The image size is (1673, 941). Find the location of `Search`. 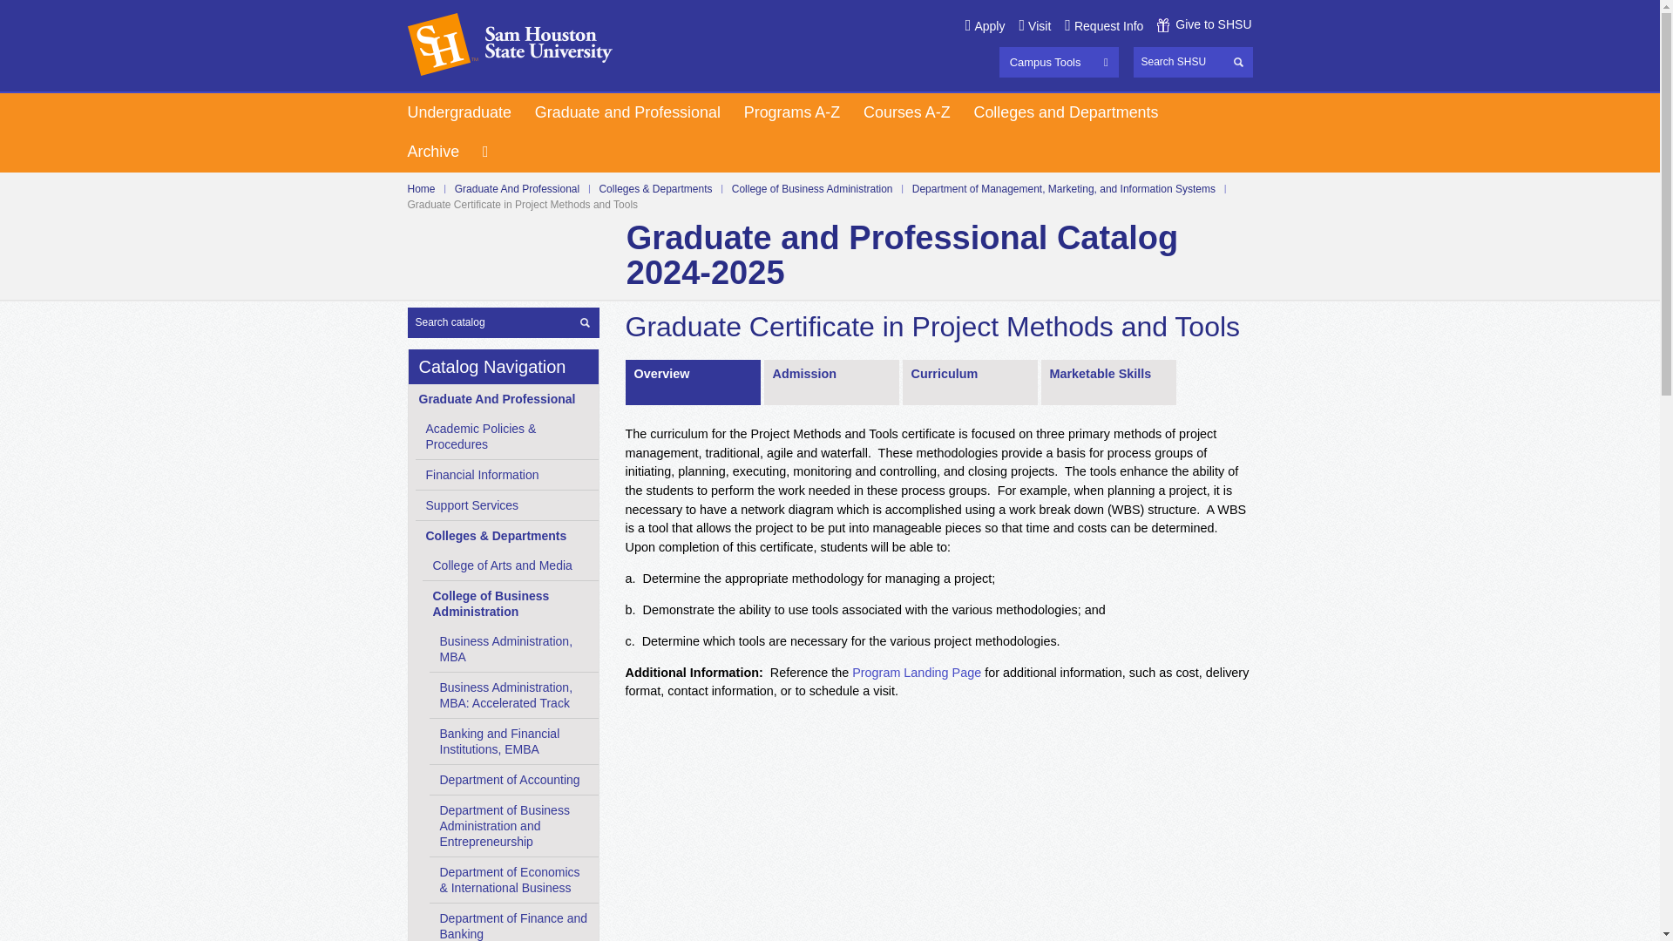

Search is located at coordinates (586, 321).